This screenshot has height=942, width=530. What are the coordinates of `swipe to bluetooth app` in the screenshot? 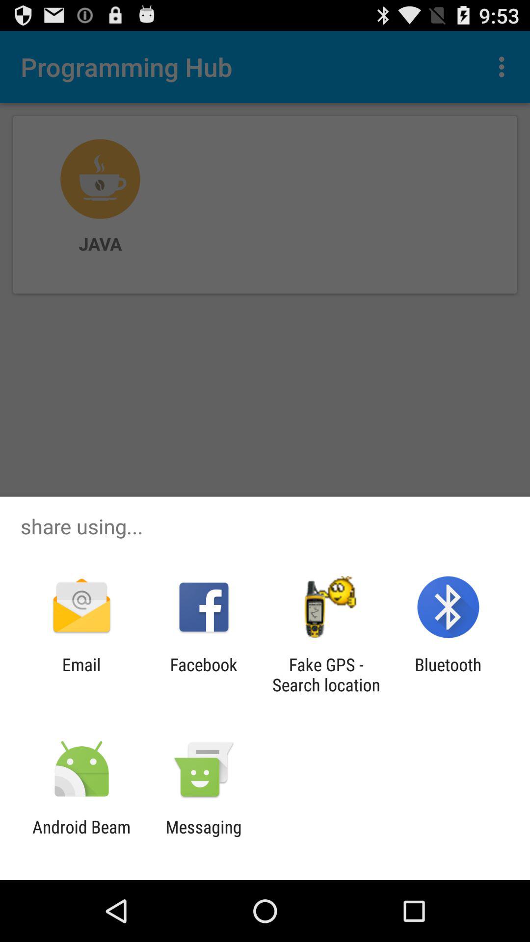 It's located at (448, 675).